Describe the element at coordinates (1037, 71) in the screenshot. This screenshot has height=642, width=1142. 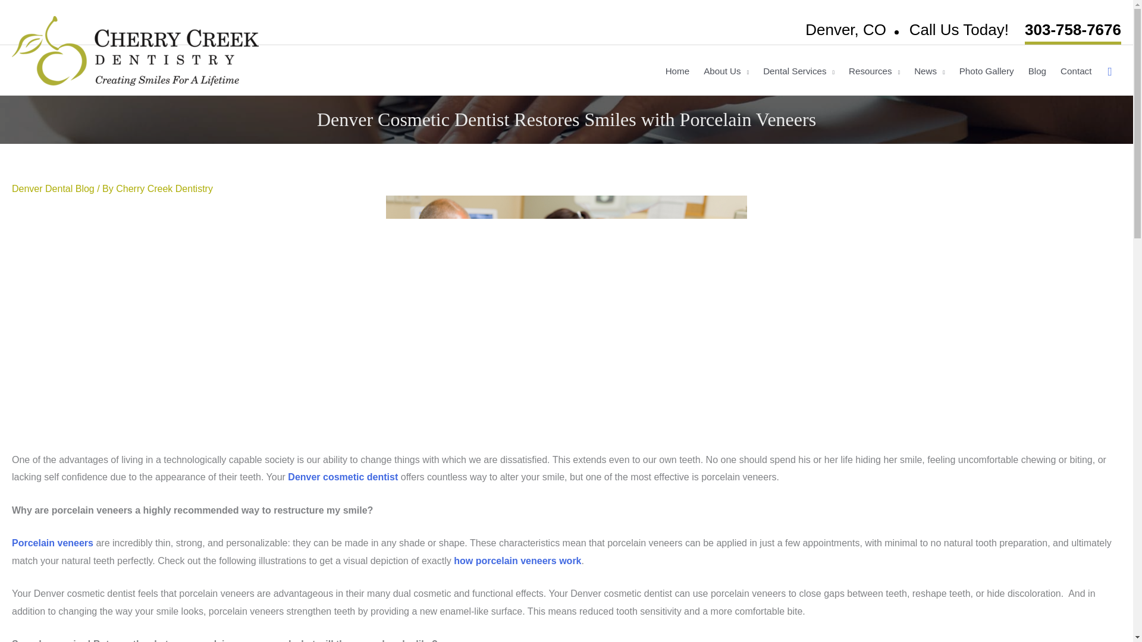
I see `Blog` at that location.